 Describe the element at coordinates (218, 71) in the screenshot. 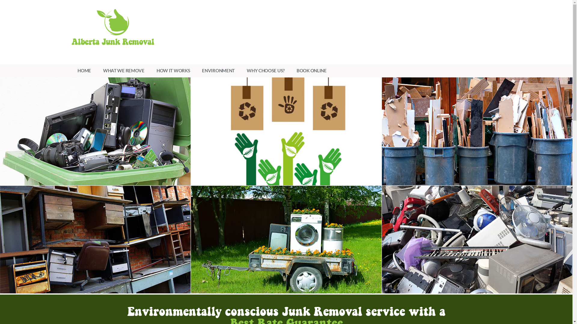

I see `ENVIRONMENT` at that location.